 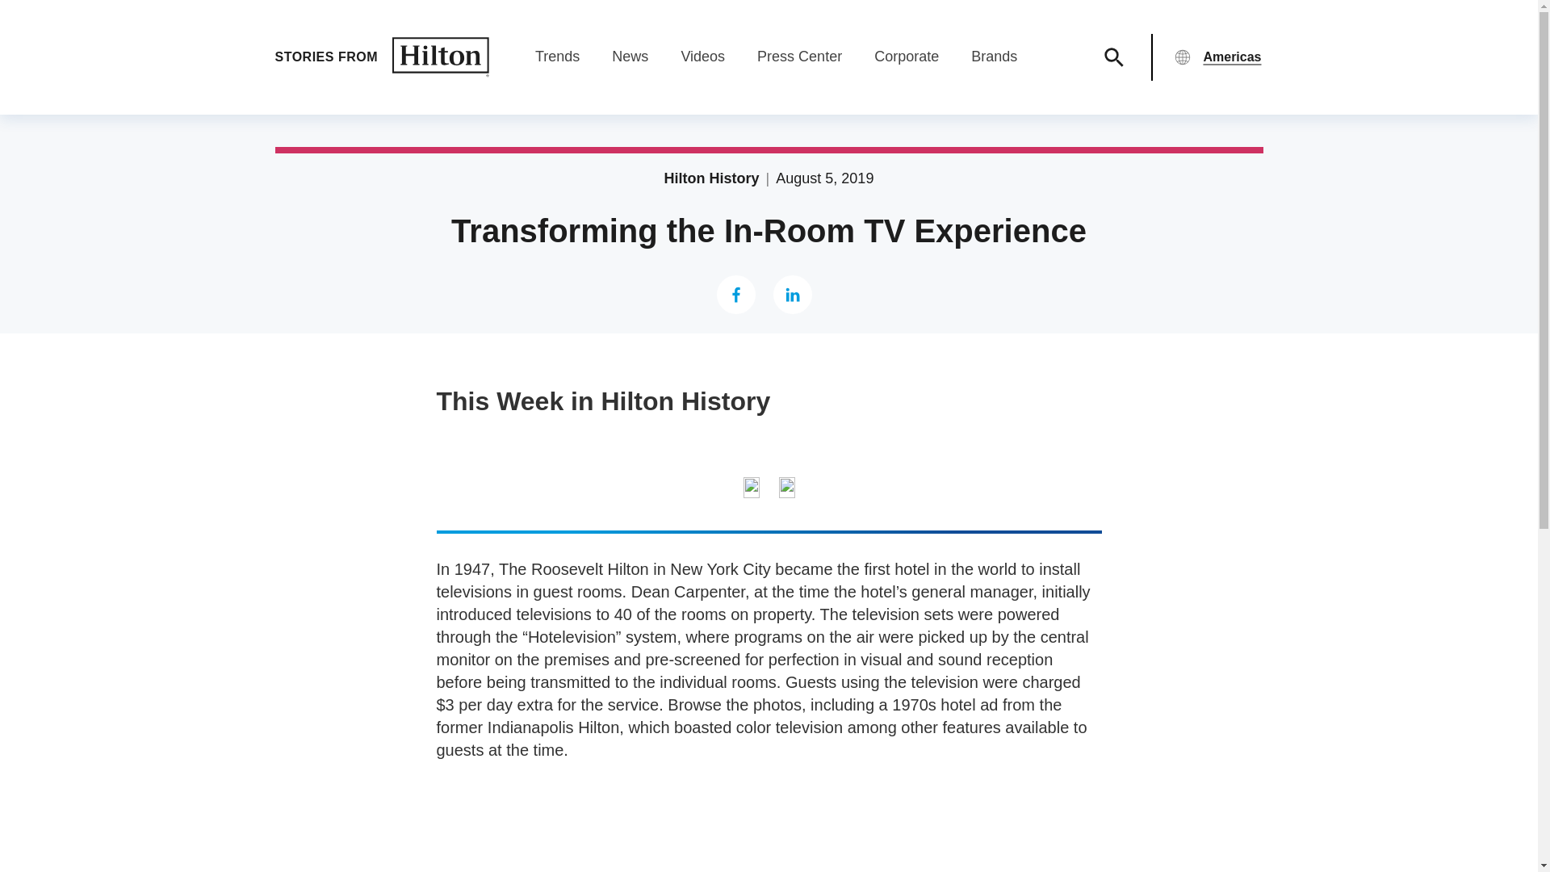 I want to click on Press Center, so click(x=799, y=57).